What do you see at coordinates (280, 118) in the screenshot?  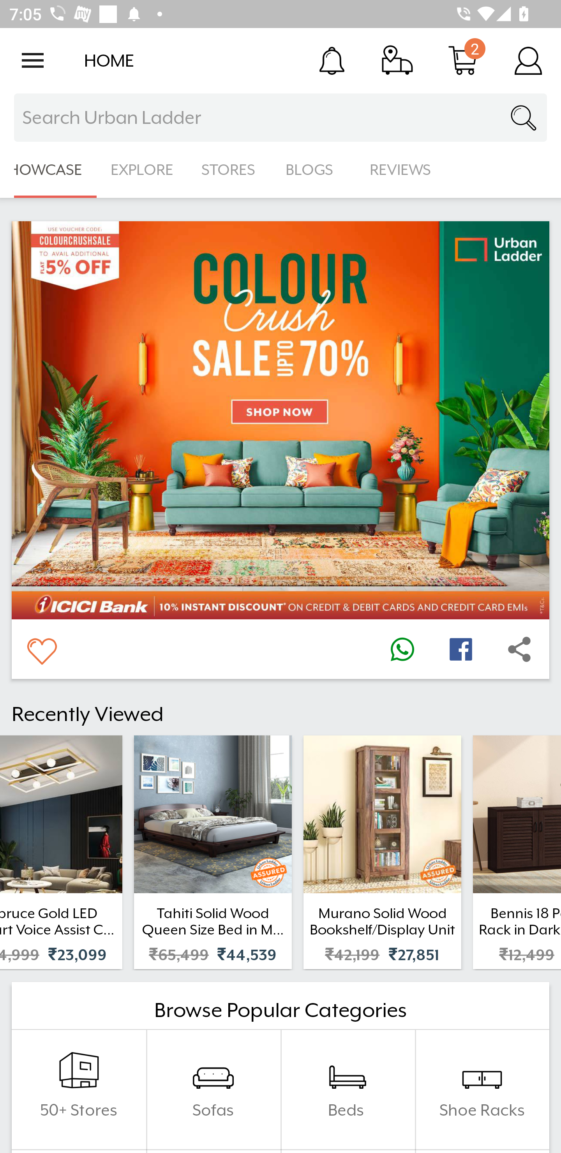 I see `Search Urban Ladder ` at bounding box center [280, 118].